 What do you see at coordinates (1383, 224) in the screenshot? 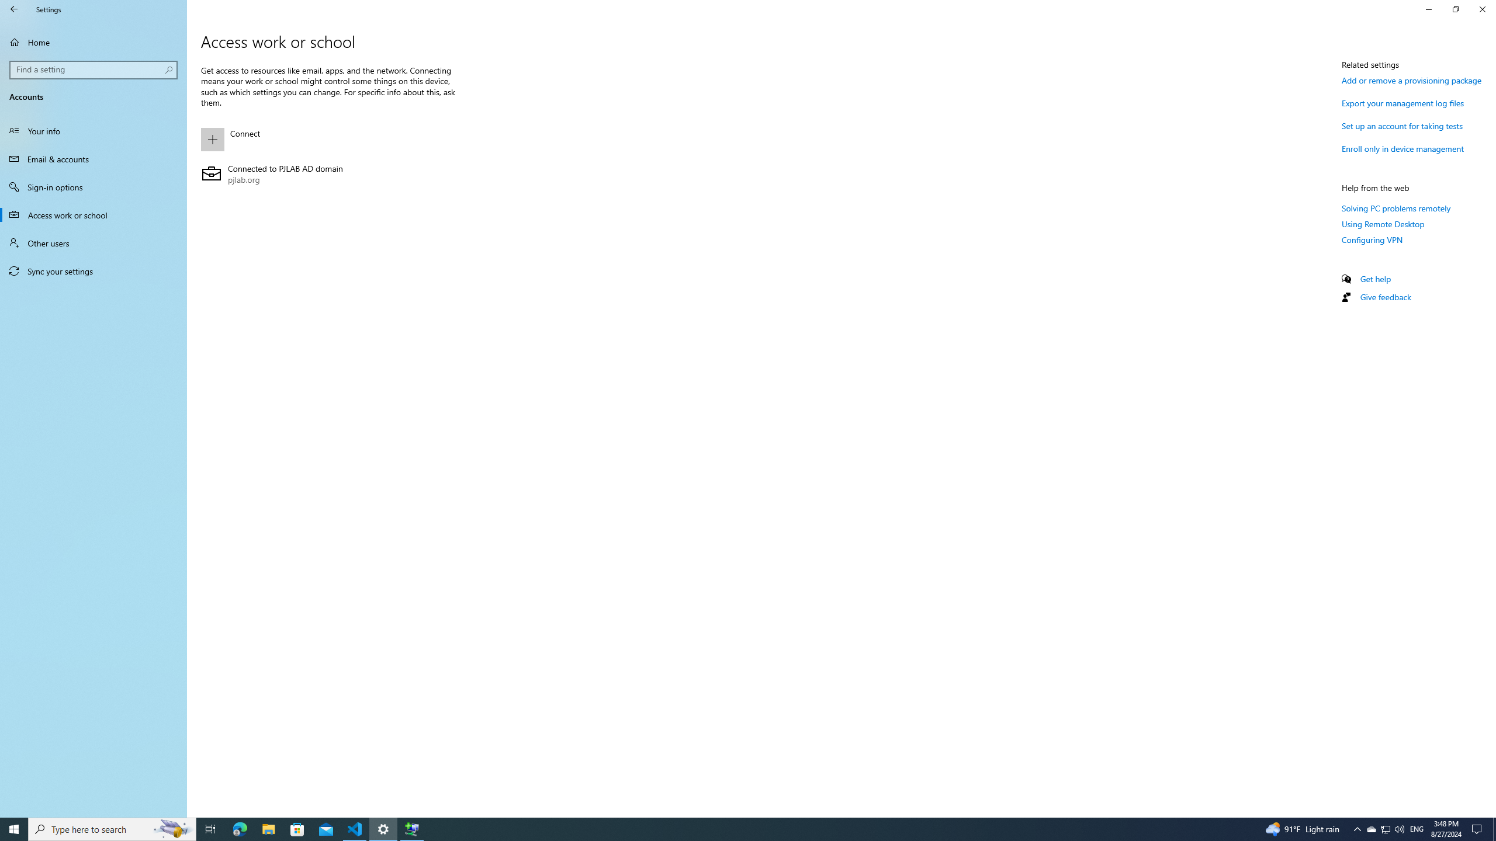
I see `Using Remote Desktop` at bounding box center [1383, 224].